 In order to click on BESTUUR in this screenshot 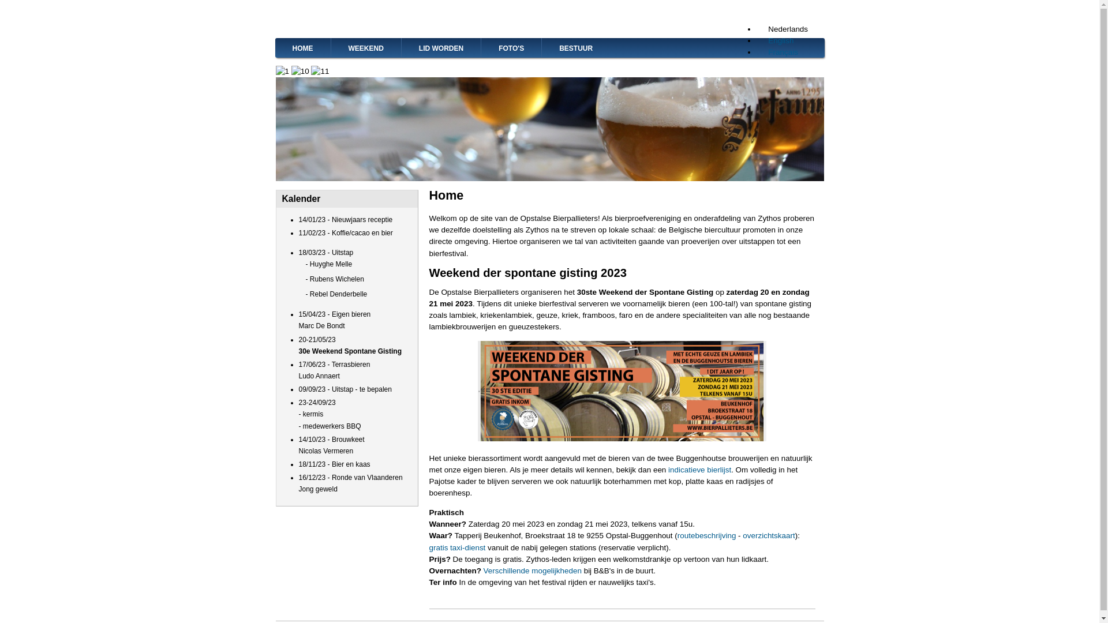, I will do `click(576, 47)`.